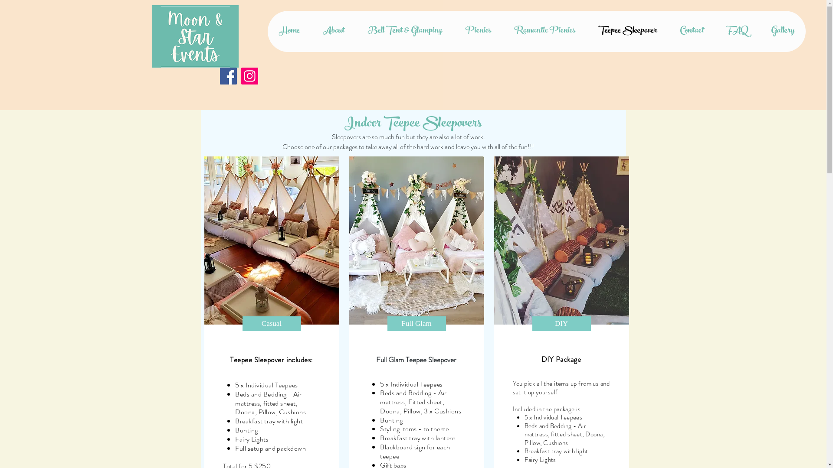 Image resolution: width=833 pixels, height=468 pixels. What do you see at coordinates (289, 31) in the screenshot?
I see `Home` at bounding box center [289, 31].